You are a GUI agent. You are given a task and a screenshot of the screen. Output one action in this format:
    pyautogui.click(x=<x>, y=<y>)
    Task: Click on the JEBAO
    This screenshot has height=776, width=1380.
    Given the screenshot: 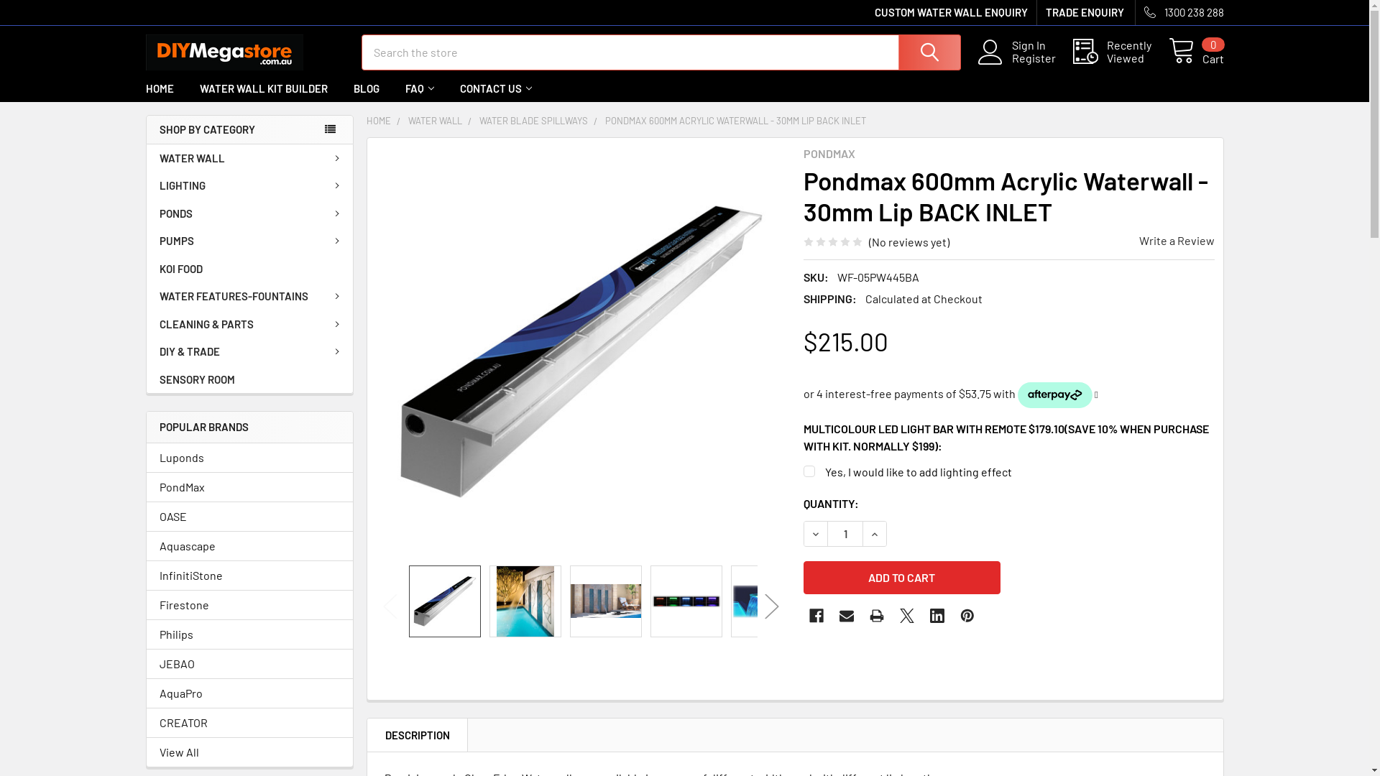 What is the action you would take?
    pyautogui.click(x=250, y=664)
    